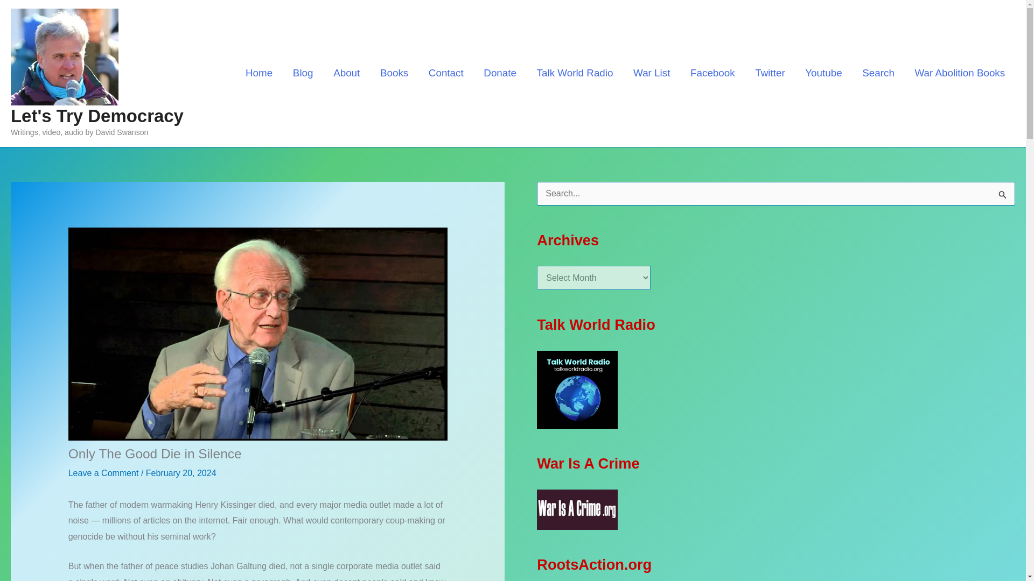 The width and height of the screenshot is (1034, 581). Describe the element at coordinates (258, 73) in the screenshot. I see `Home` at that location.